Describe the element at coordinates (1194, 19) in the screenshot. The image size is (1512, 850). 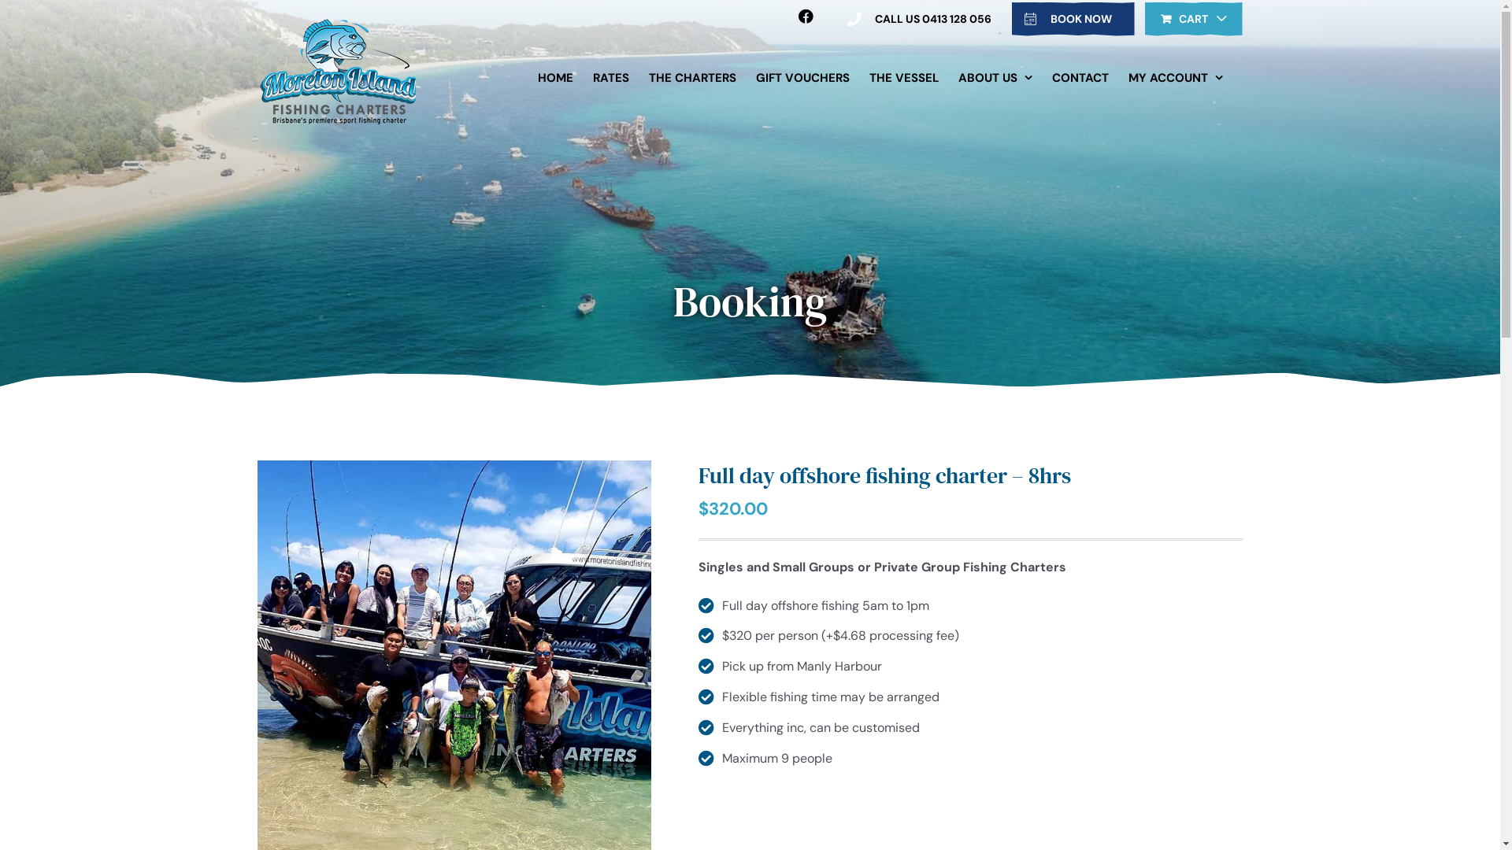
I see `CART` at that location.